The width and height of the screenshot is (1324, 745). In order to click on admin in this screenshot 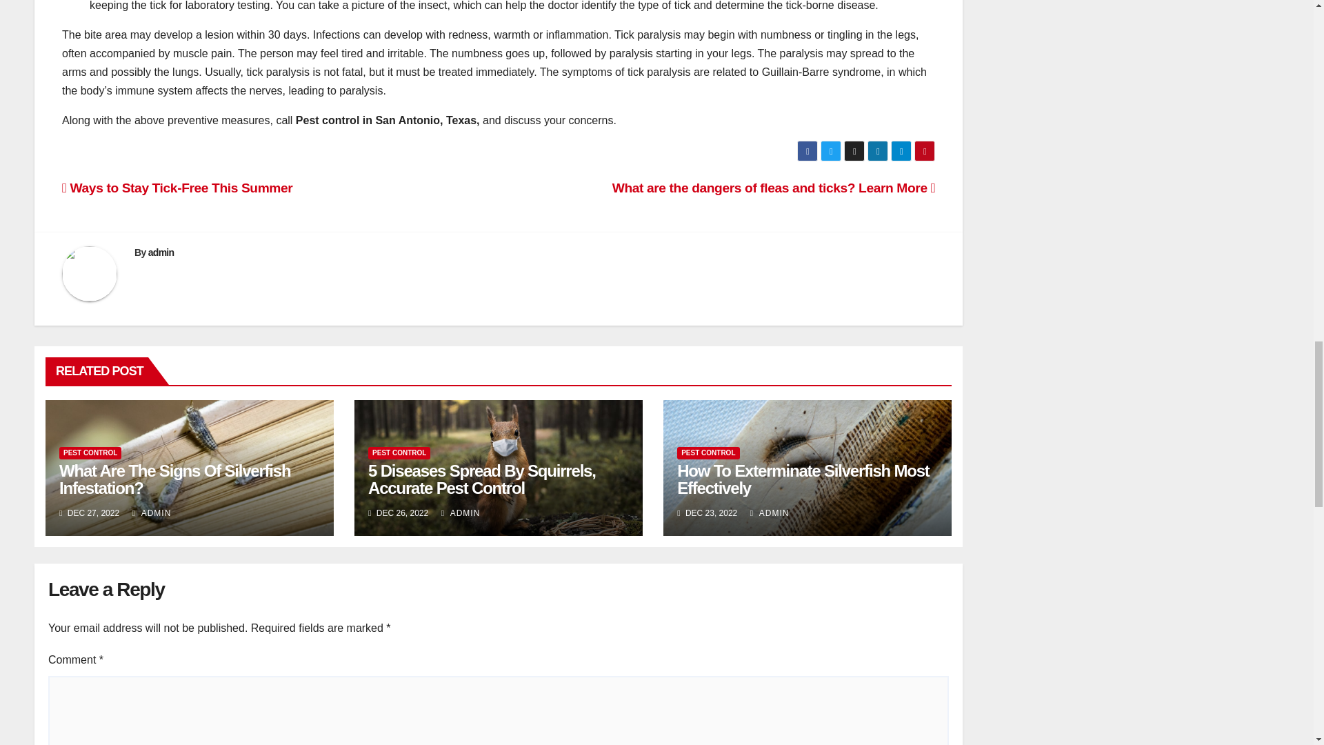, I will do `click(161, 252)`.